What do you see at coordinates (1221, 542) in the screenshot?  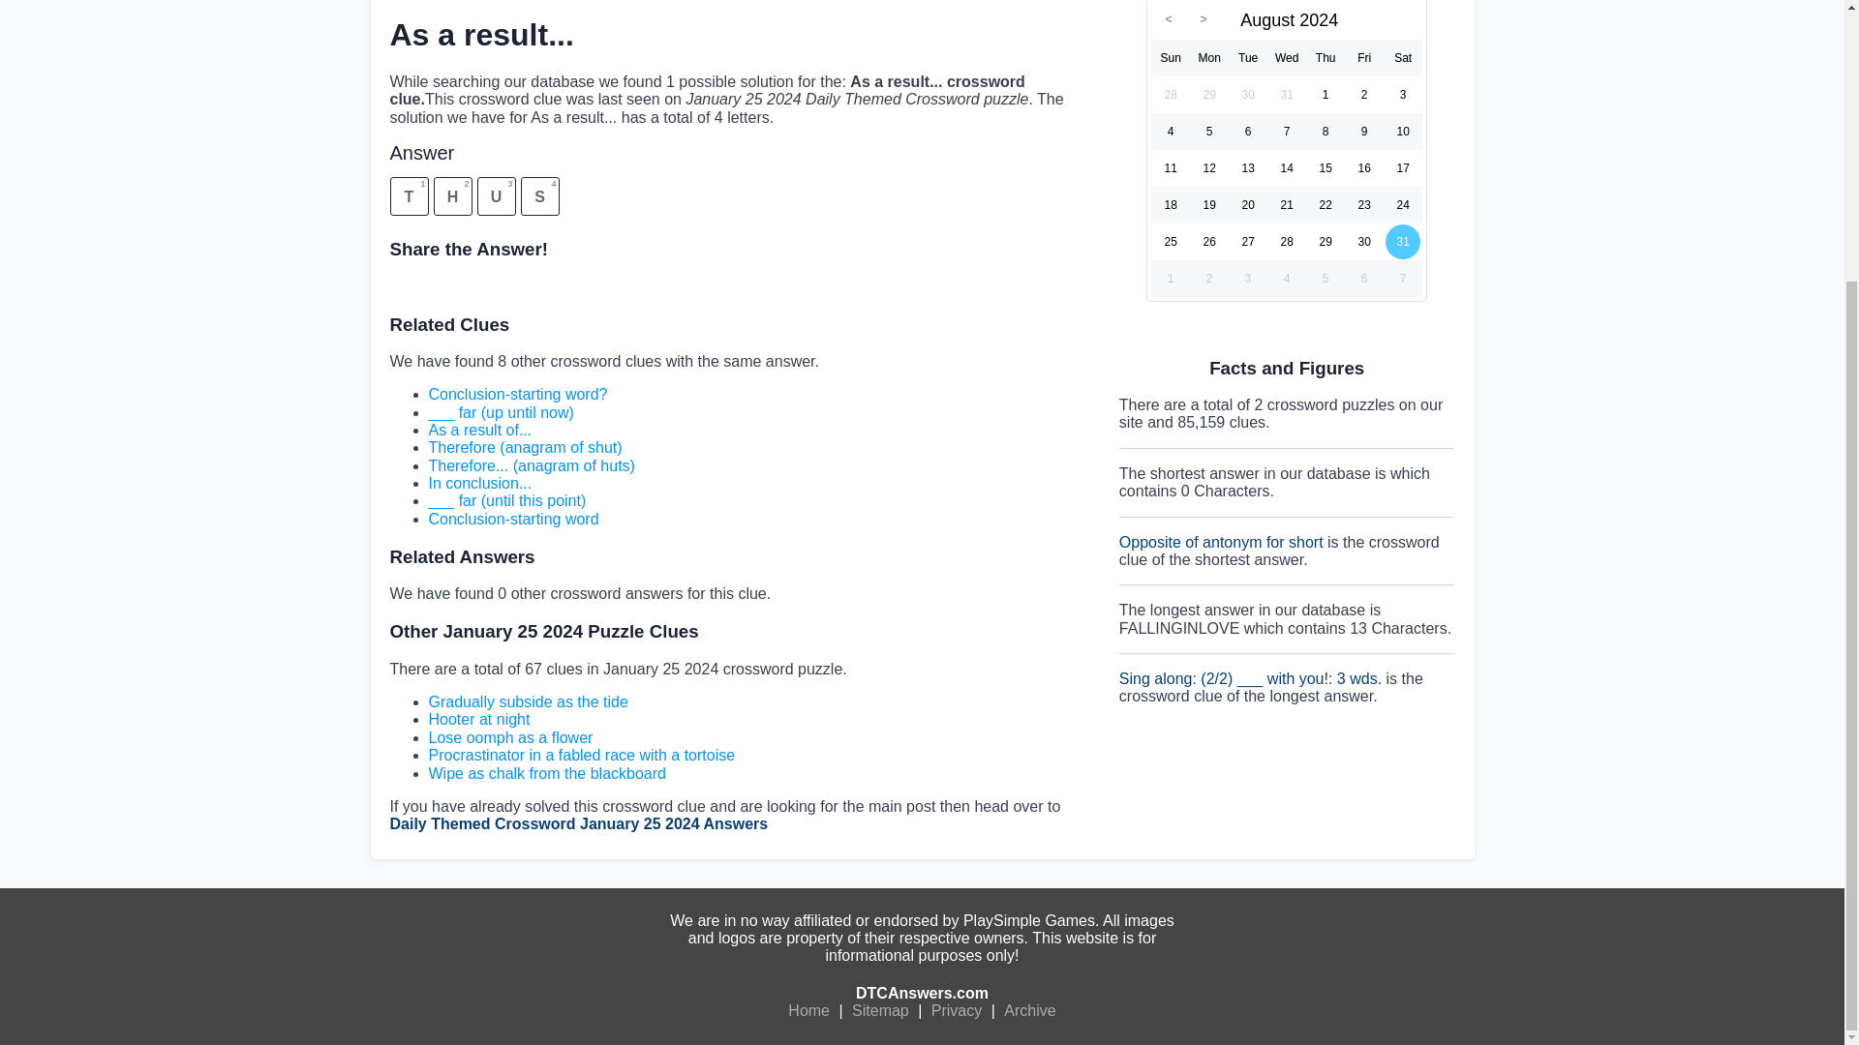 I see `Opposite of antonym for short` at bounding box center [1221, 542].